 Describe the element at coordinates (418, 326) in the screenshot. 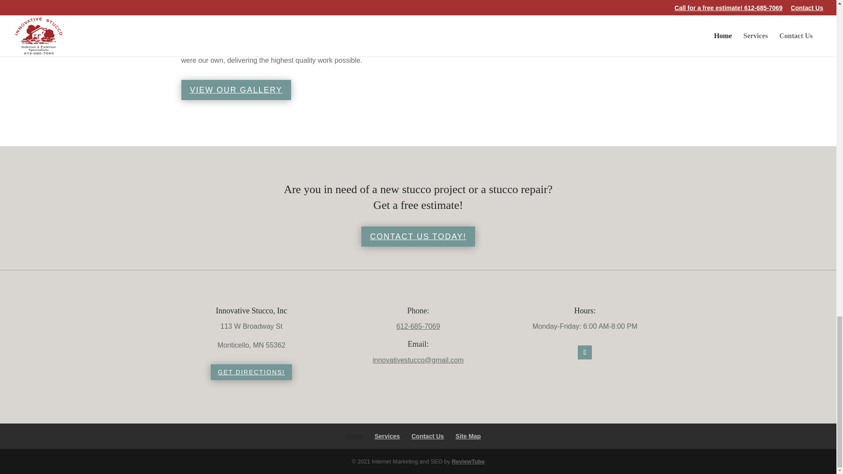

I see `612-685-7069` at that location.